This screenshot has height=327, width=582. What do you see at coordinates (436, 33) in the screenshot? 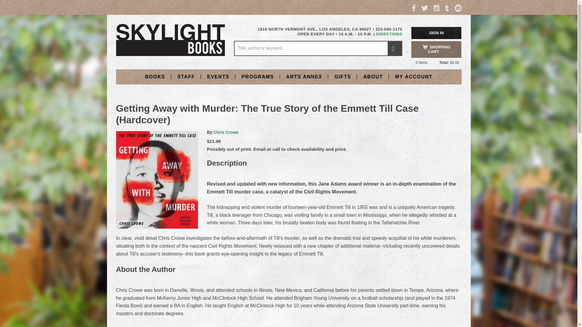
I see `SIGN IN` at bounding box center [436, 33].